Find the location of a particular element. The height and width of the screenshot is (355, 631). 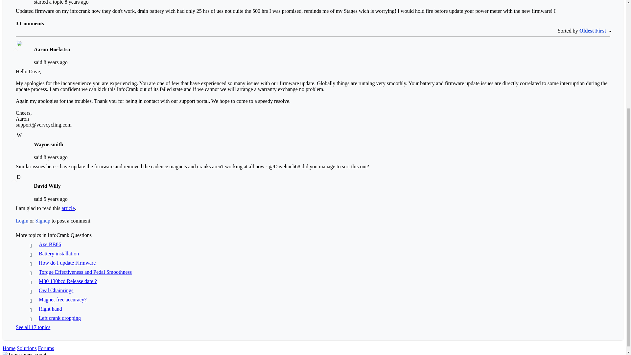

See all 17 topics is located at coordinates (33, 327).